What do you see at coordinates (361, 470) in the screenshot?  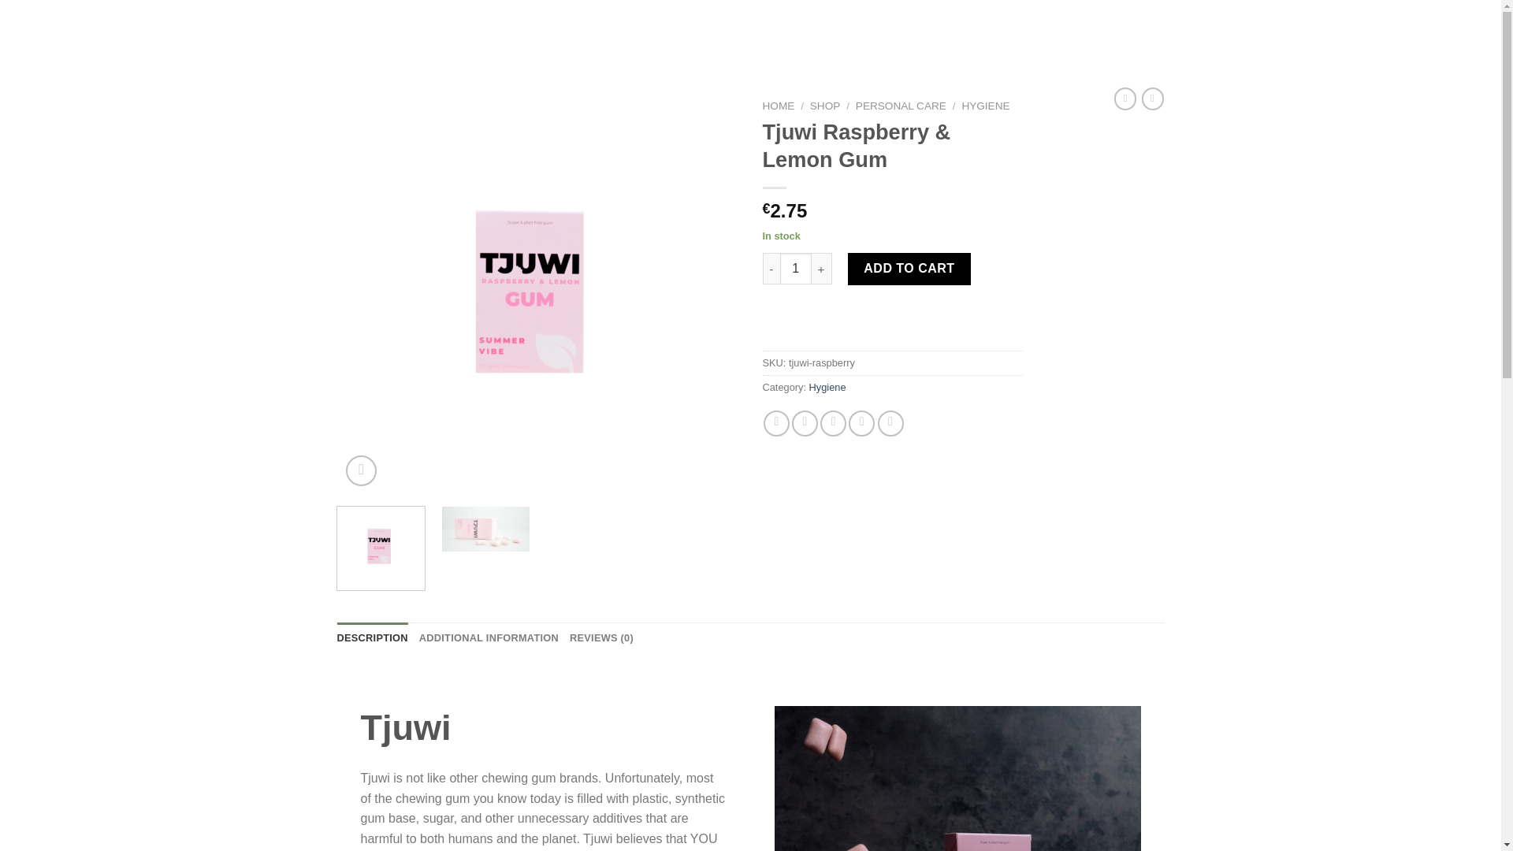 I see `Zoom` at bounding box center [361, 470].